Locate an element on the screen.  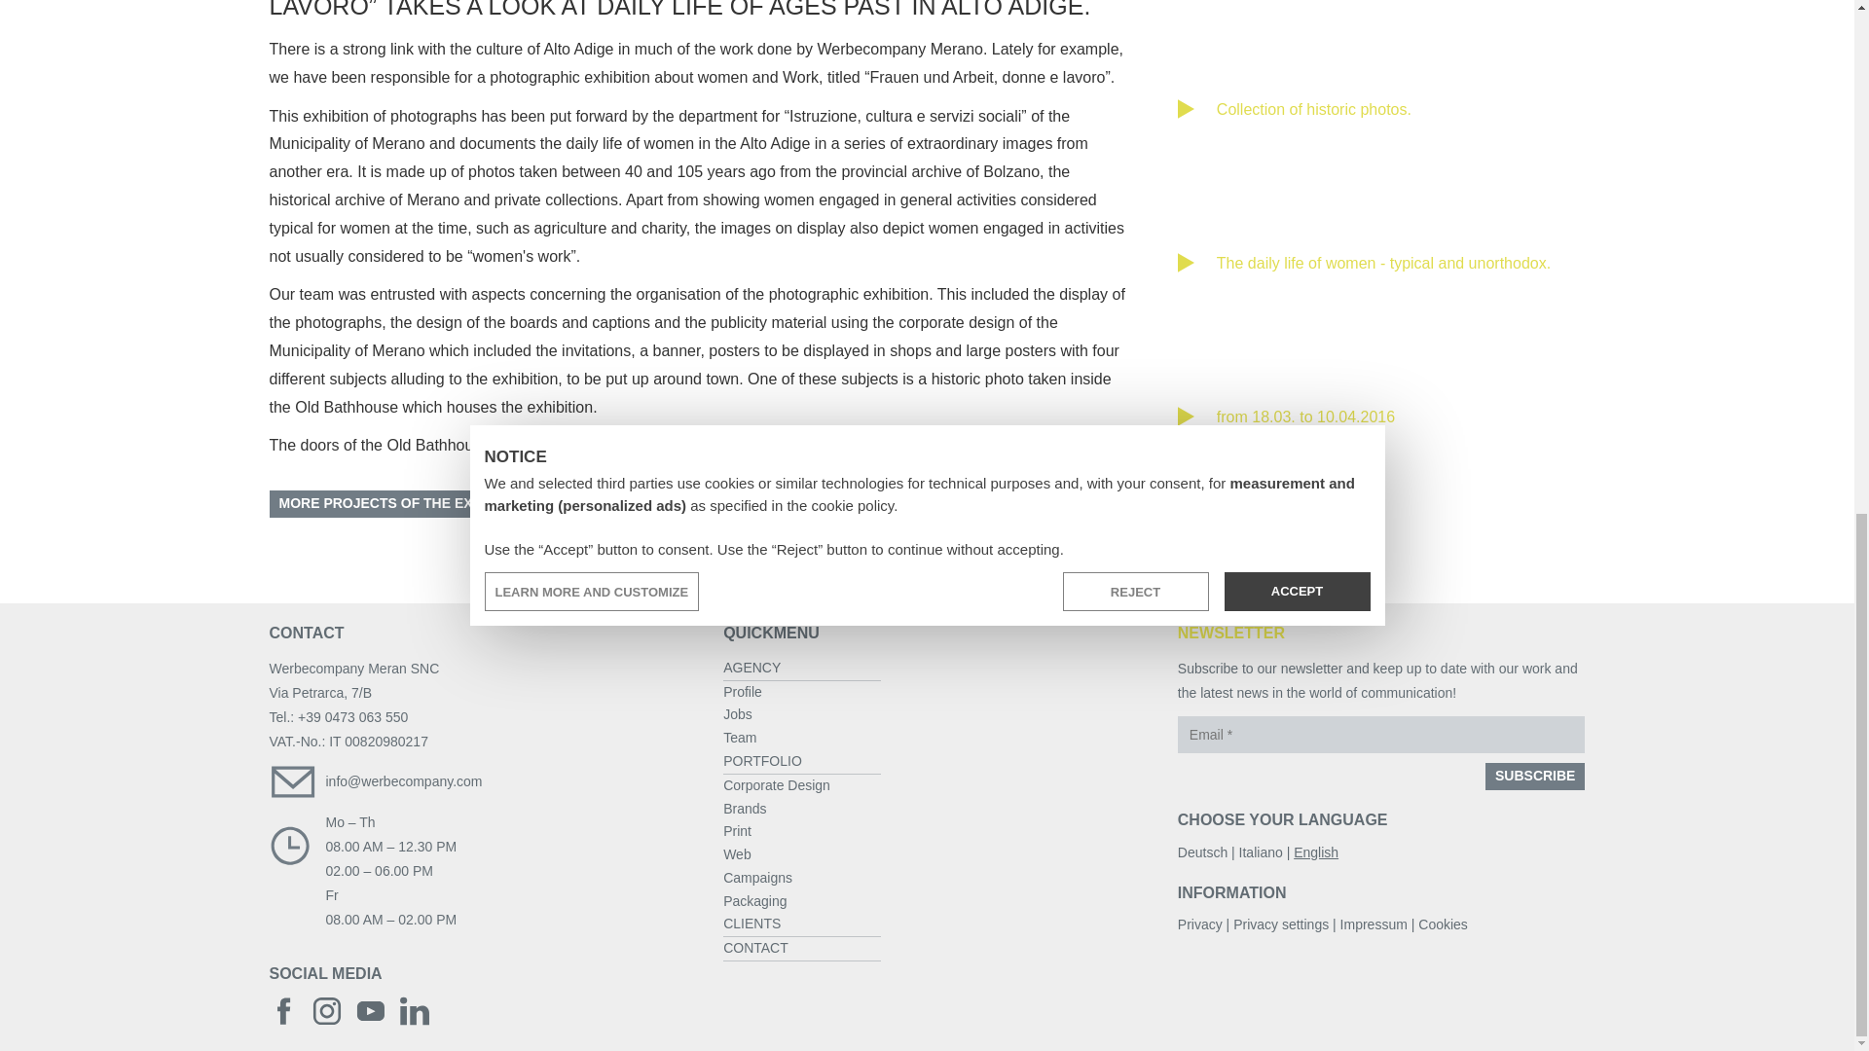
Web is located at coordinates (737, 854).